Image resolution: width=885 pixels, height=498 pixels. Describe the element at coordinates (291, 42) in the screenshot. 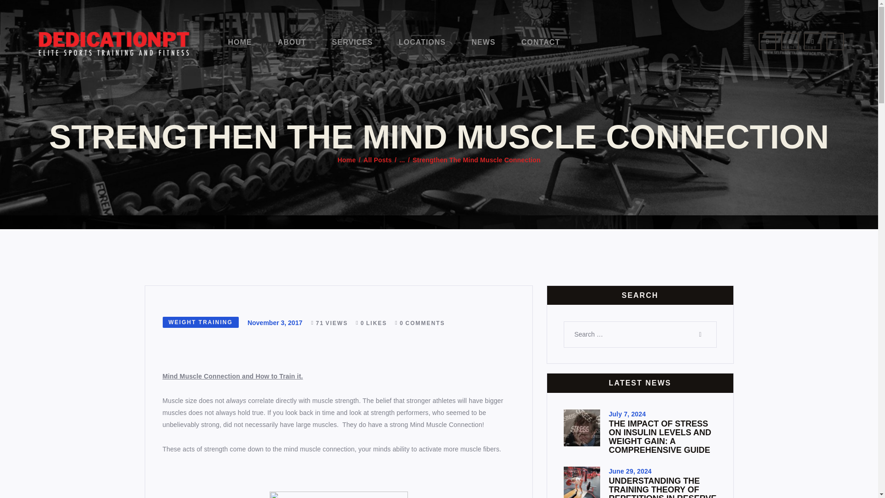

I see `ABOUT` at that location.